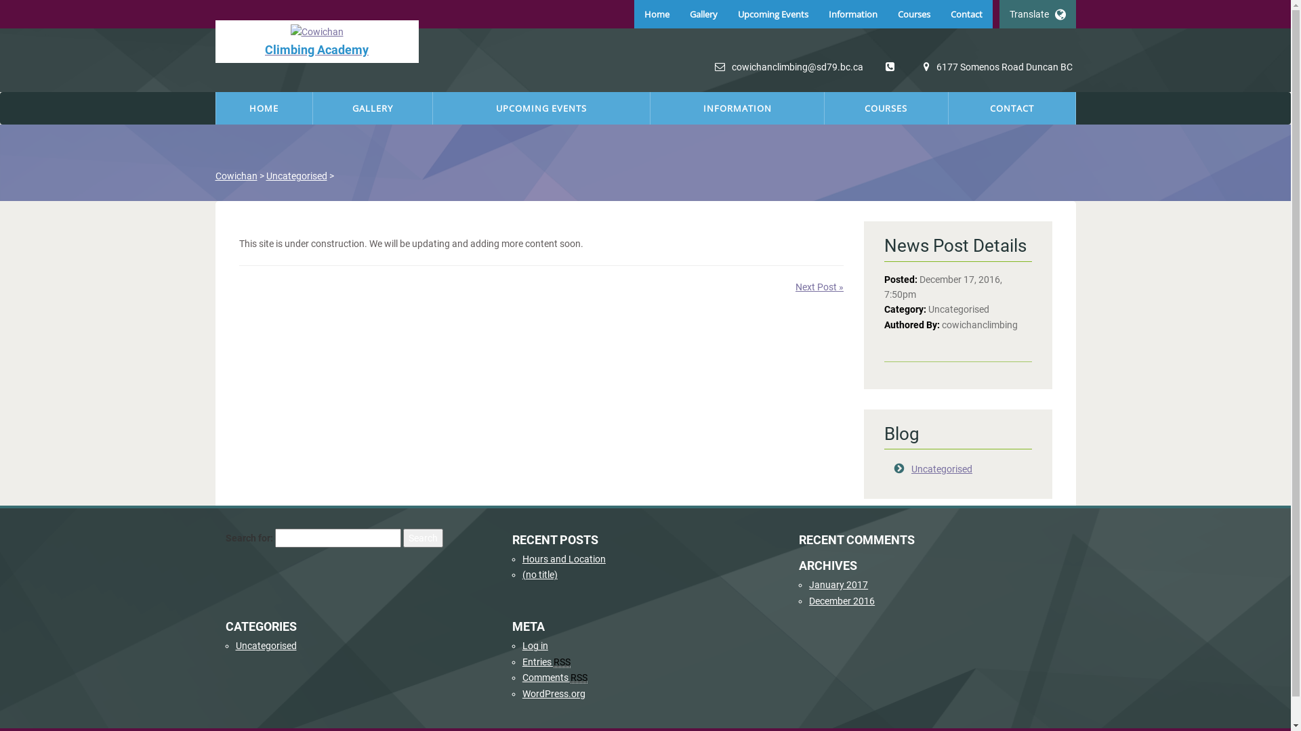 This screenshot has height=731, width=1301. I want to click on Courses, so click(914, 14).